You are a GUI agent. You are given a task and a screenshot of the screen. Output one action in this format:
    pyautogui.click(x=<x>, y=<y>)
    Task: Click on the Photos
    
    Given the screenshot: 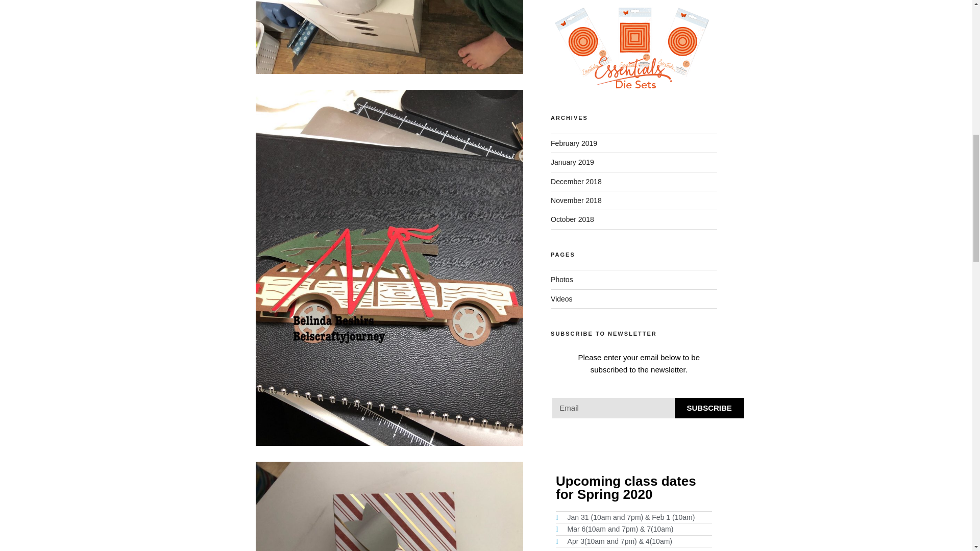 What is the action you would take?
    pyautogui.click(x=562, y=280)
    